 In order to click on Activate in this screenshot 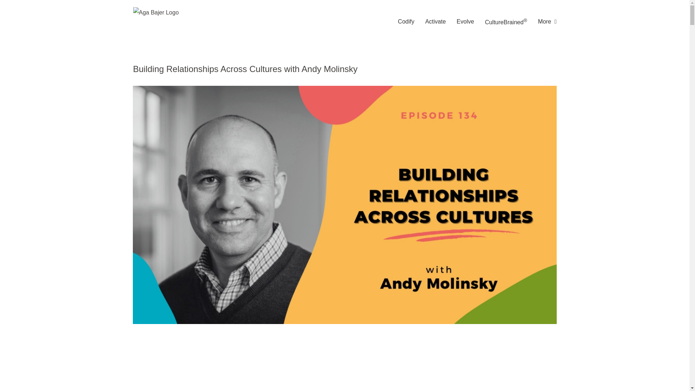, I will do `click(436, 22)`.